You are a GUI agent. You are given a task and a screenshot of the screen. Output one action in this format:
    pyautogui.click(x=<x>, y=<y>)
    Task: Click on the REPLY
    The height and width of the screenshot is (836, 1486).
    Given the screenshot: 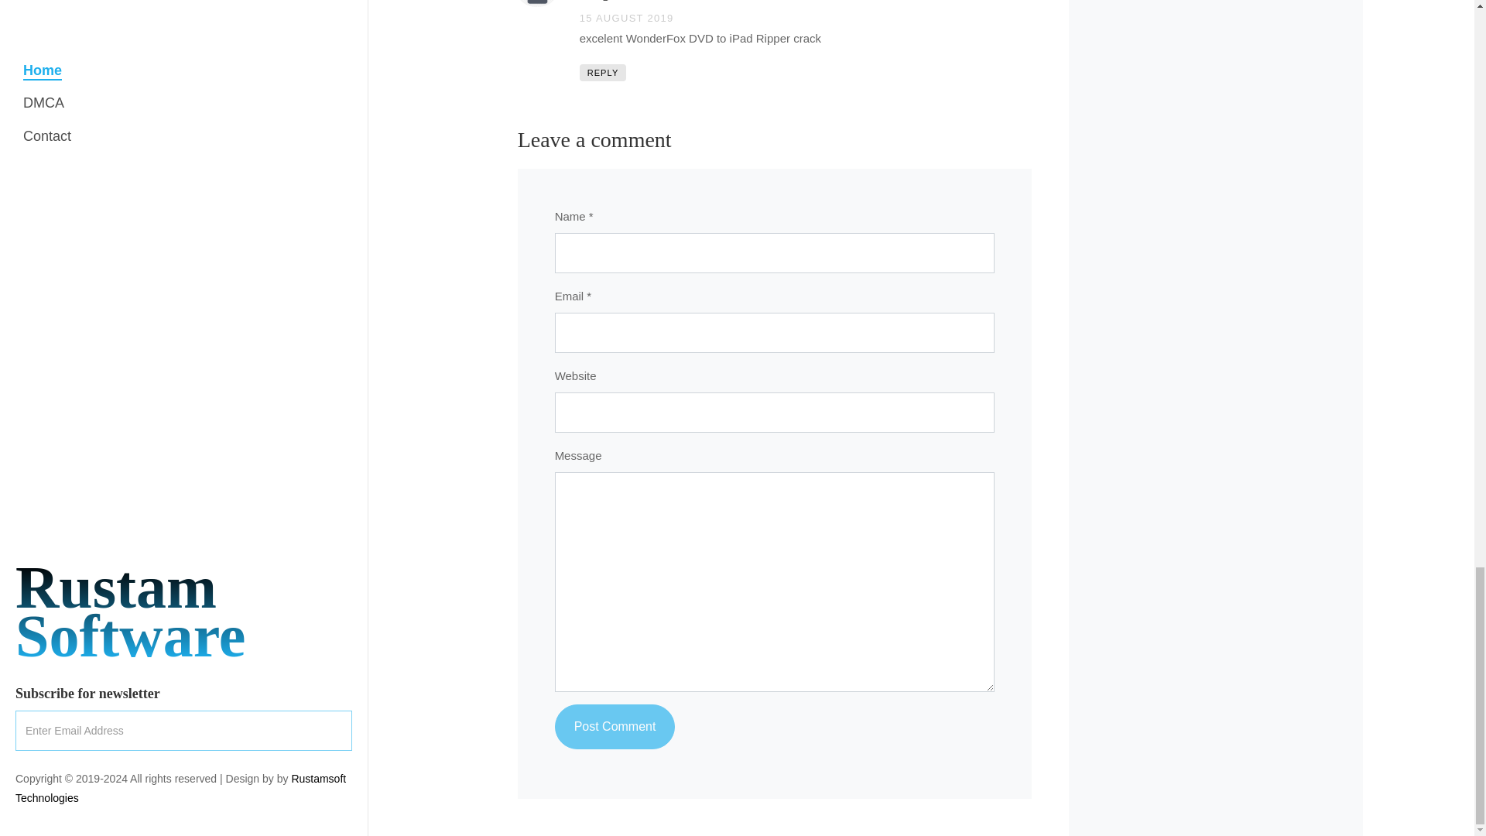 What is the action you would take?
    pyautogui.click(x=603, y=73)
    